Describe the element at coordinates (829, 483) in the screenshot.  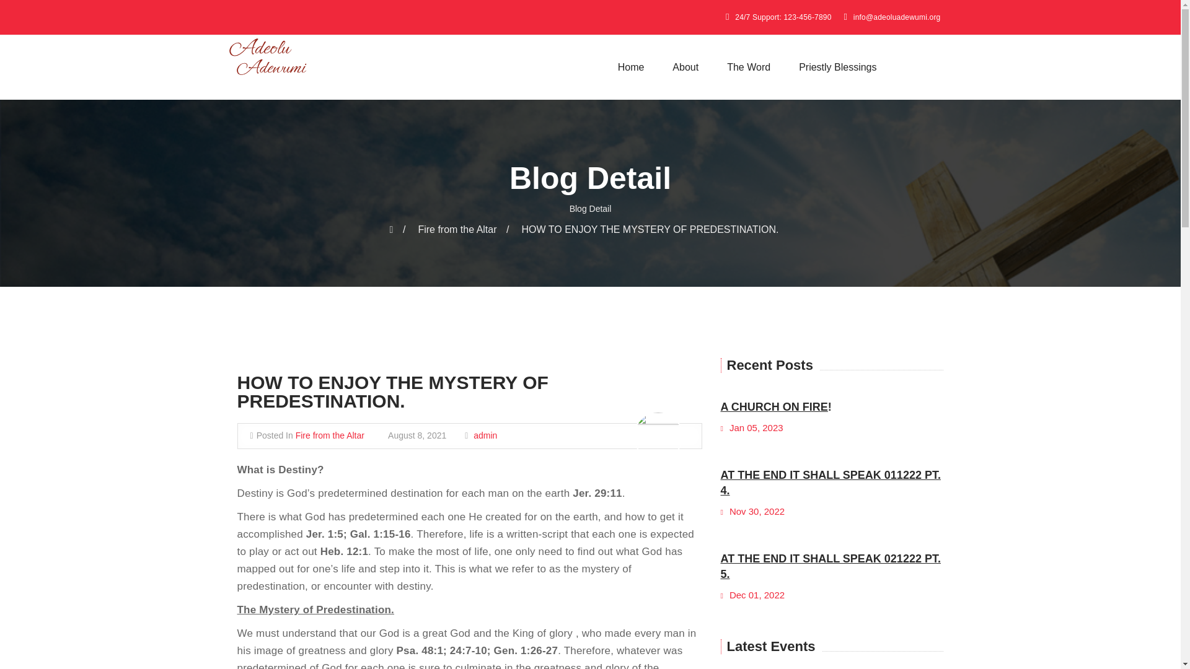
I see `AT THE END IT SHALL SPEAK 011222 PT. 4.` at that location.